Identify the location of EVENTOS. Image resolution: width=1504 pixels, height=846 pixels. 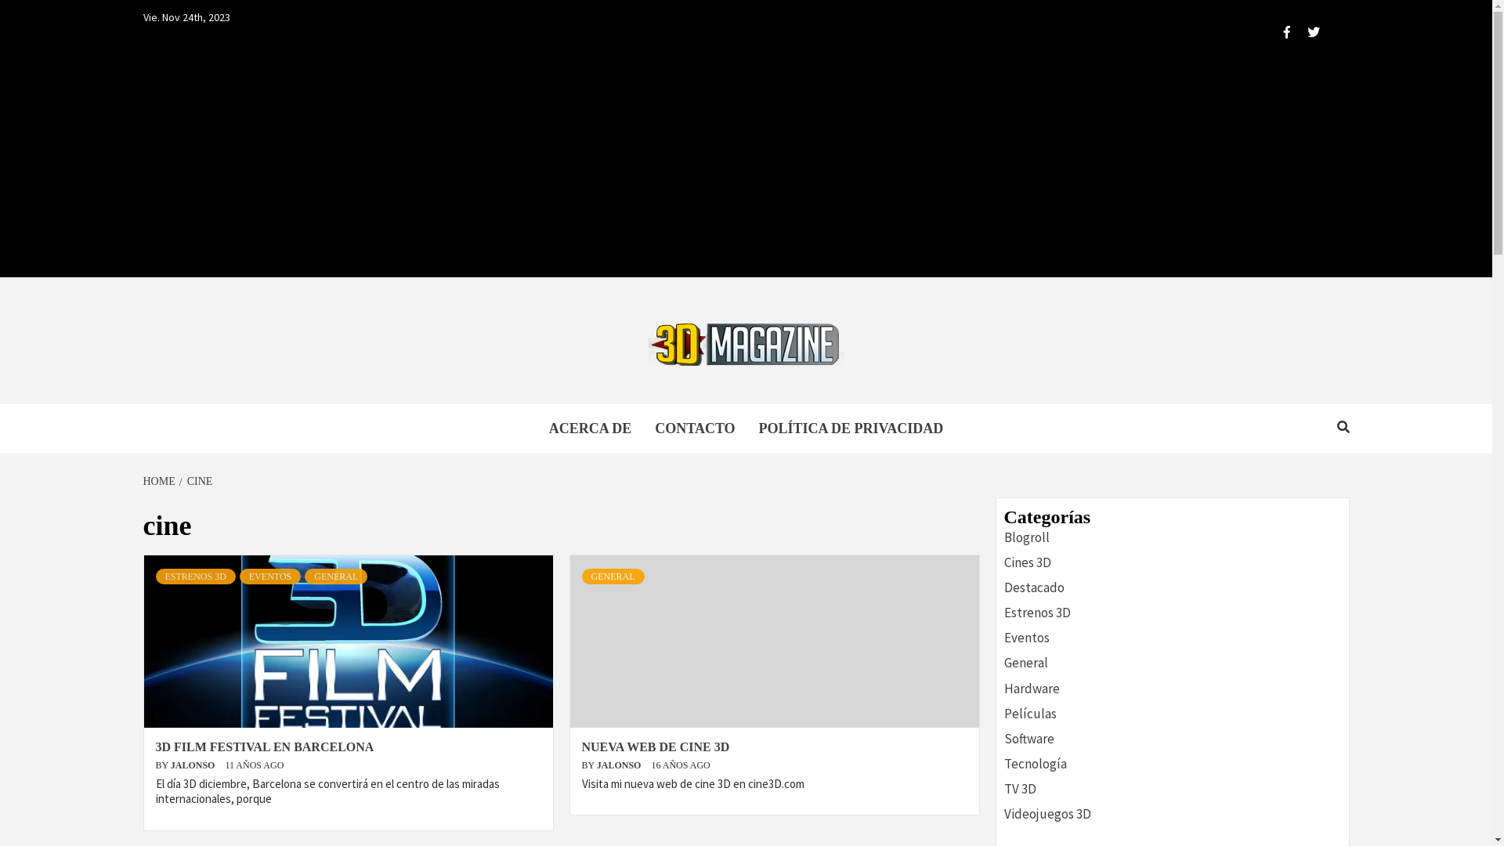
(270, 577).